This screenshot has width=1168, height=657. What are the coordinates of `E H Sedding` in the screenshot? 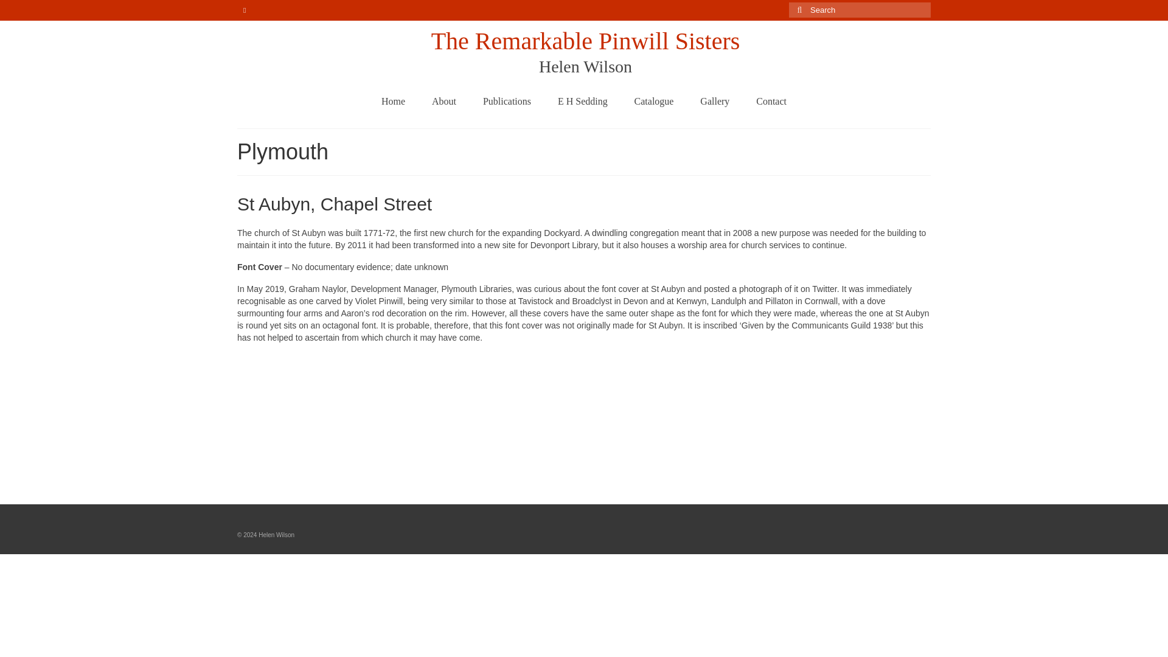 It's located at (583, 101).